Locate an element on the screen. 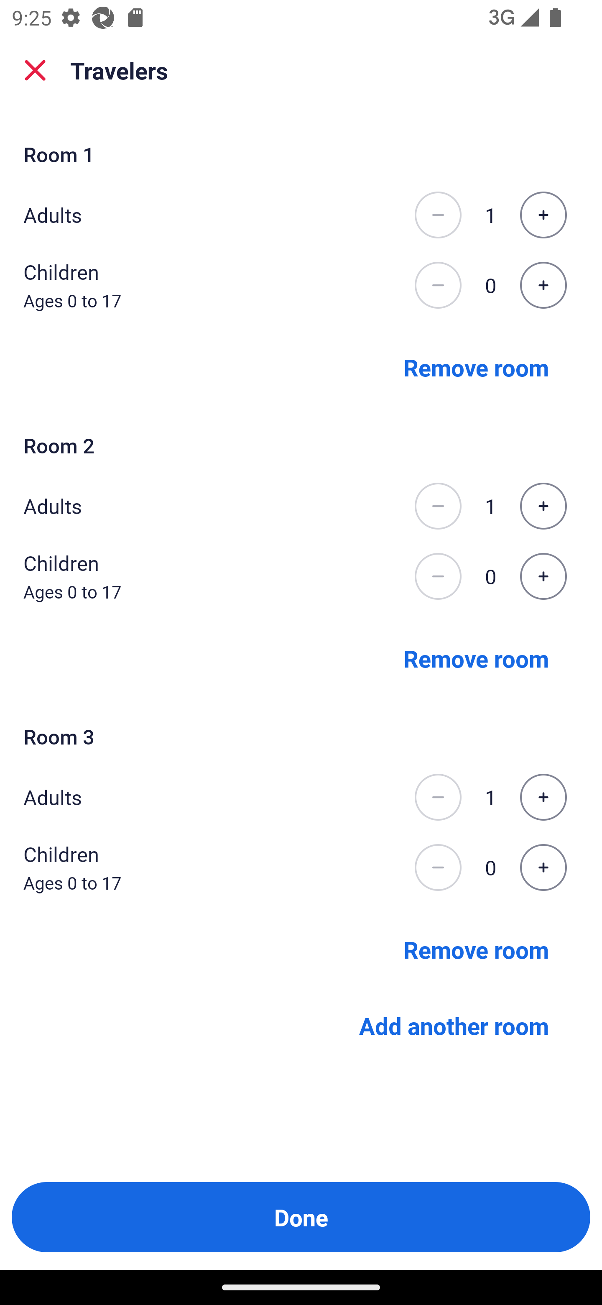  Decrease the number of adults is located at coordinates (438, 797).